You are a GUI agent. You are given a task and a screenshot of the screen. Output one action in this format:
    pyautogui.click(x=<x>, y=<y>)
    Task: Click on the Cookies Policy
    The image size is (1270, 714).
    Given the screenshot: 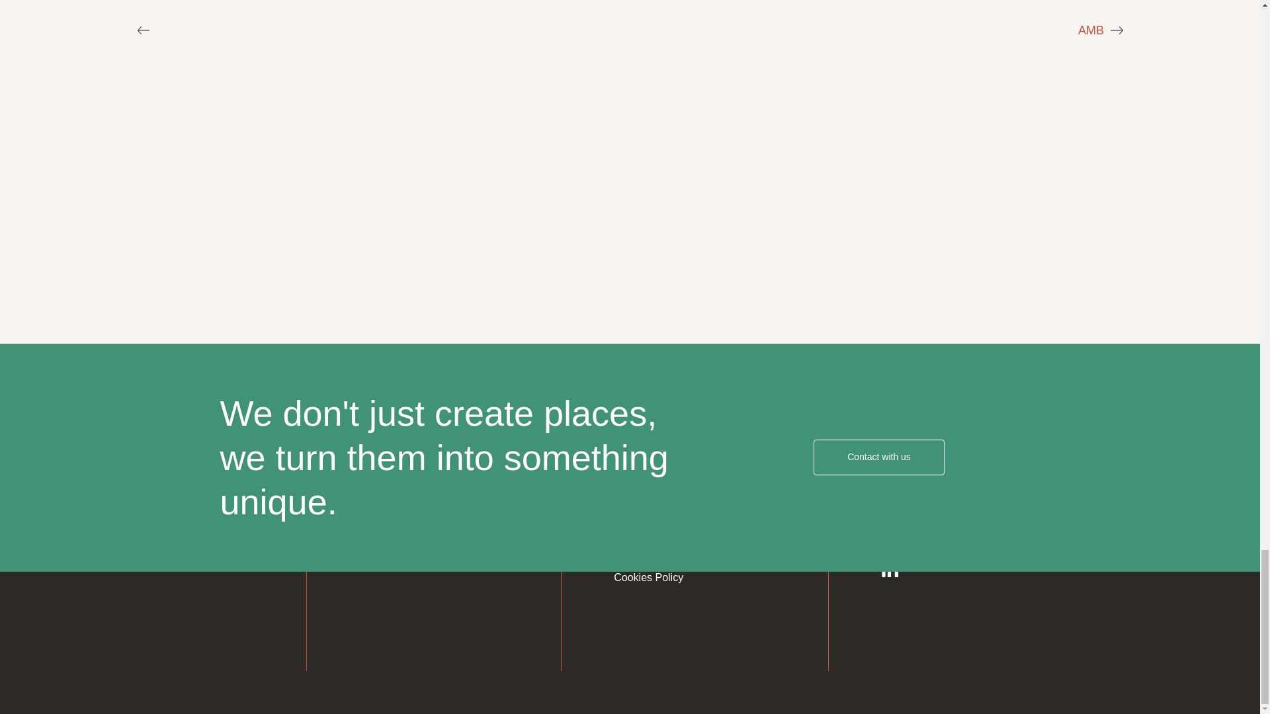 What is the action you would take?
    pyautogui.click(x=648, y=578)
    